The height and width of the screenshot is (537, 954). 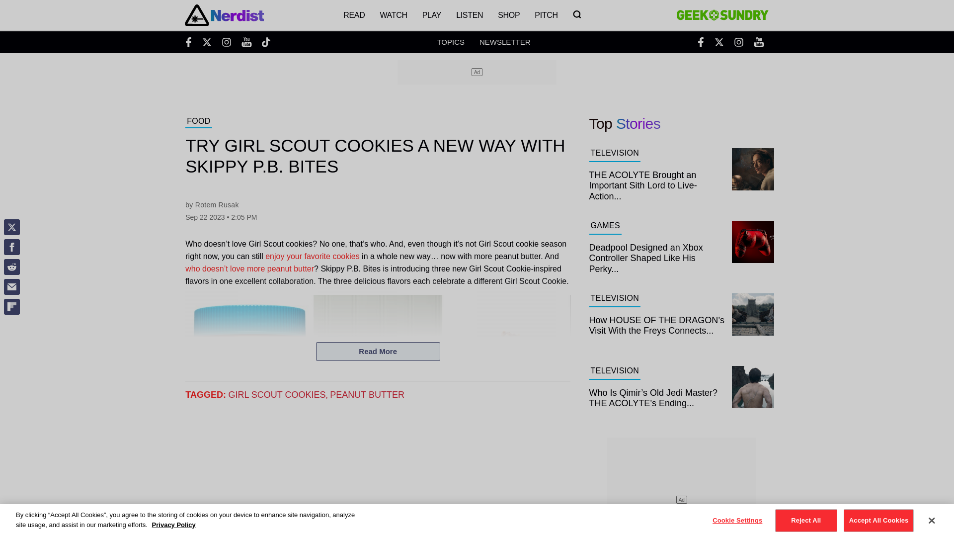 I want to click on Reject All, so click(x=806, y=520).